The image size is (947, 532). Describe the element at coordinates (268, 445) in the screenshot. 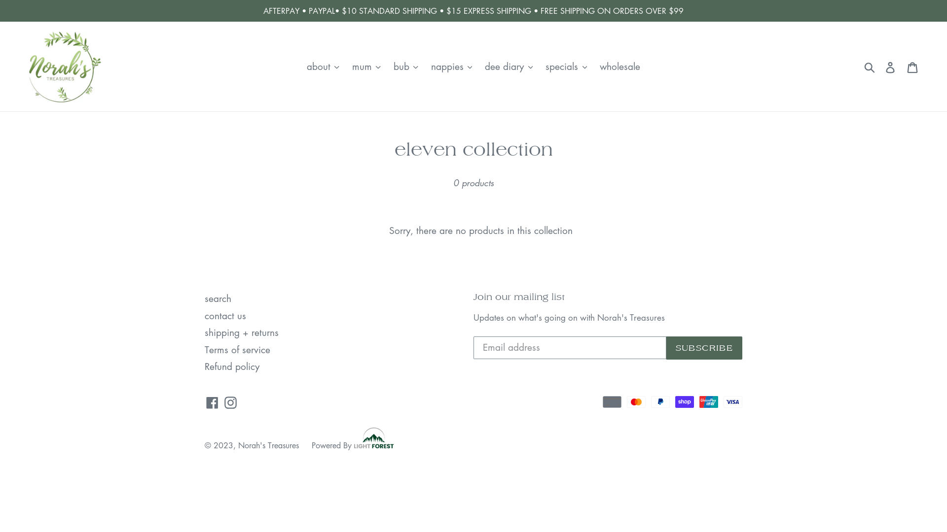

I see `Norah's Treasures` at that location.